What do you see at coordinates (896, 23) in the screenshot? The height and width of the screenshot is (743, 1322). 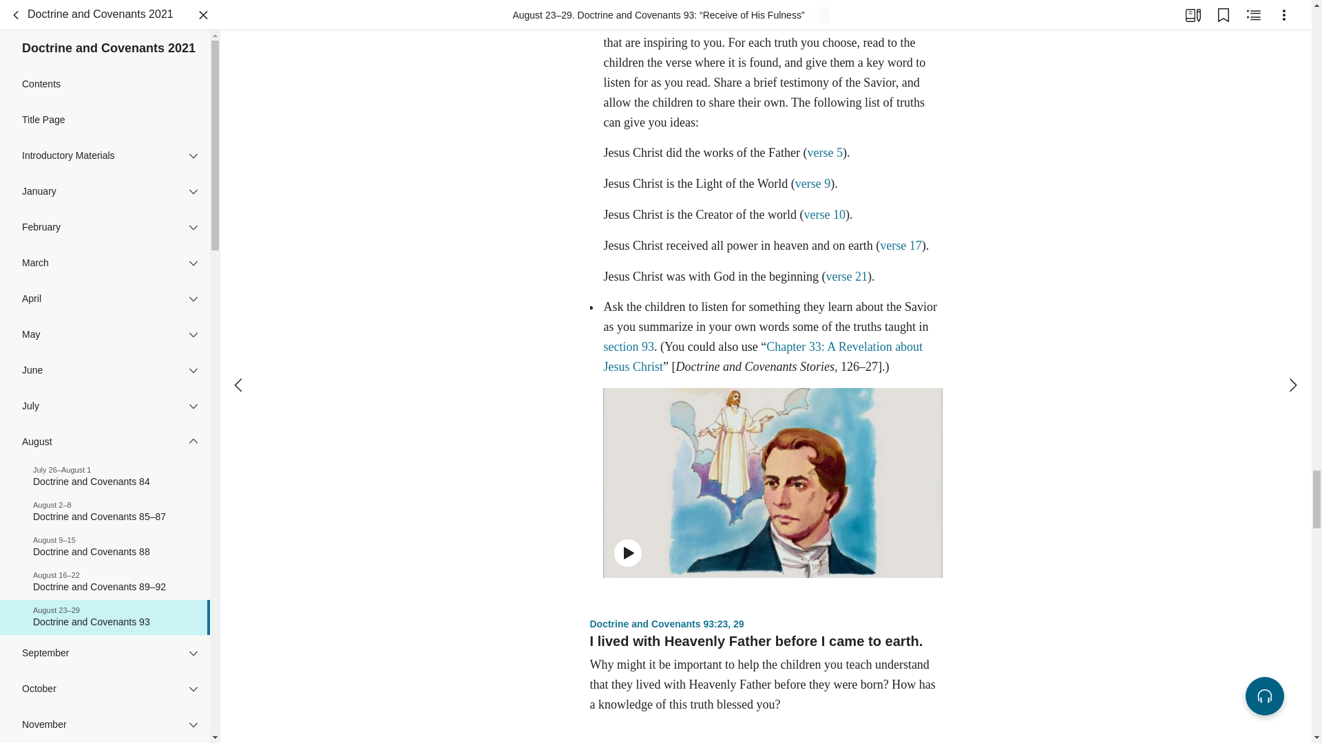 I see `section 93` at bounding box center [896, 23].